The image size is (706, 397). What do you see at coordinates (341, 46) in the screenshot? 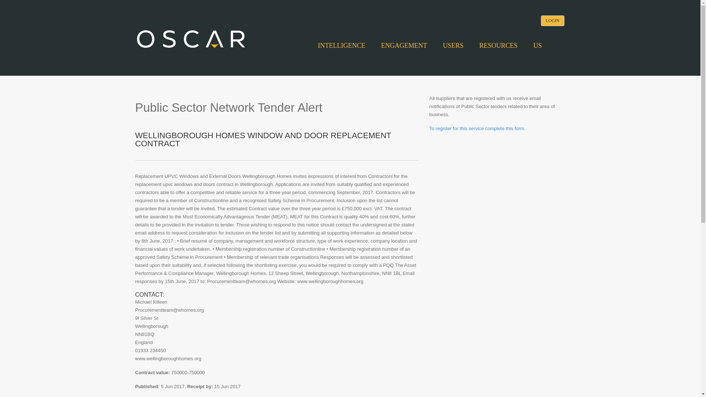
I see `INTELLIGENCE` at bounding box center [341, 46].